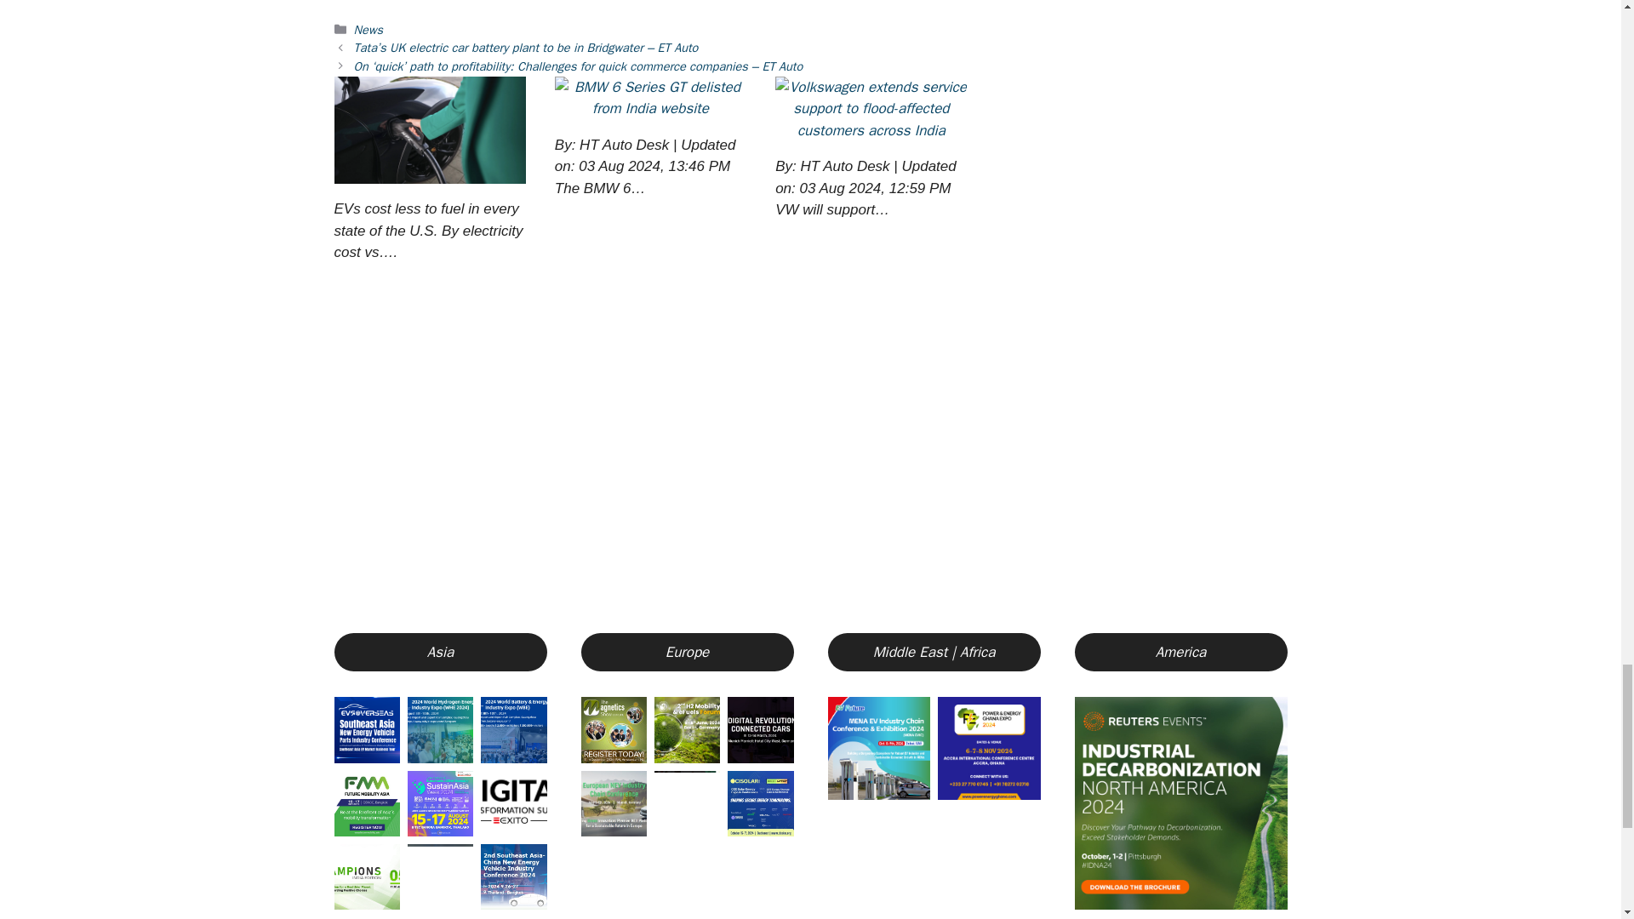  What do you see at coordinates (650, 98) in the screenshot?
I see `BMW 6 Series GT delisted from India website` at bounding box center [650, 98].